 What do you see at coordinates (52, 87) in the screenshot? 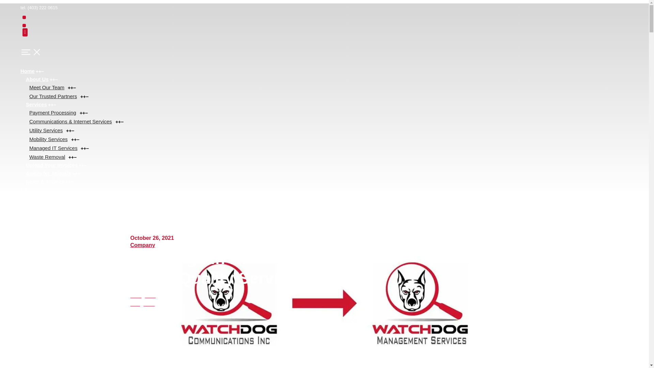
I see `Meet Our Team` at bounding box center [52, 87].